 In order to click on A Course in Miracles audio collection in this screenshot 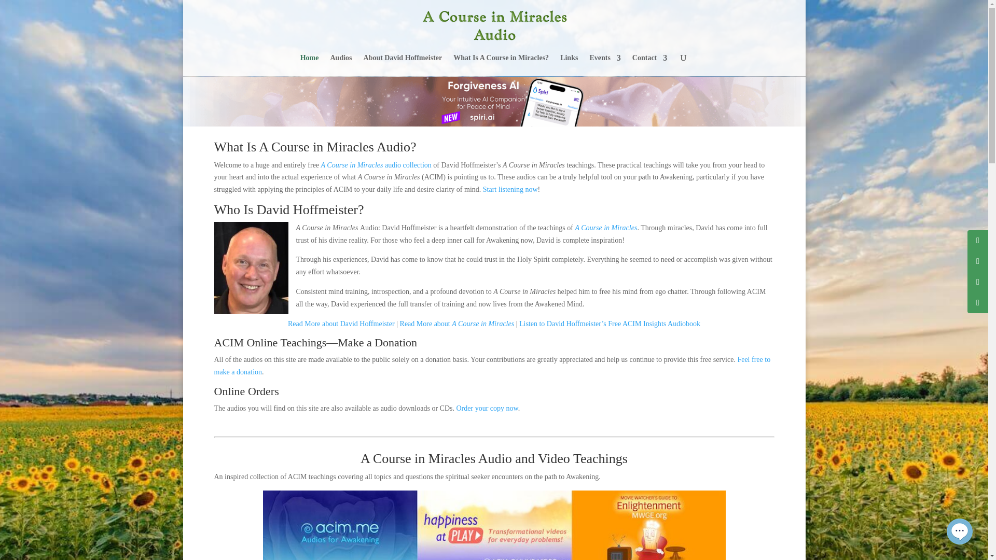, I will do `click(376, 164)`.